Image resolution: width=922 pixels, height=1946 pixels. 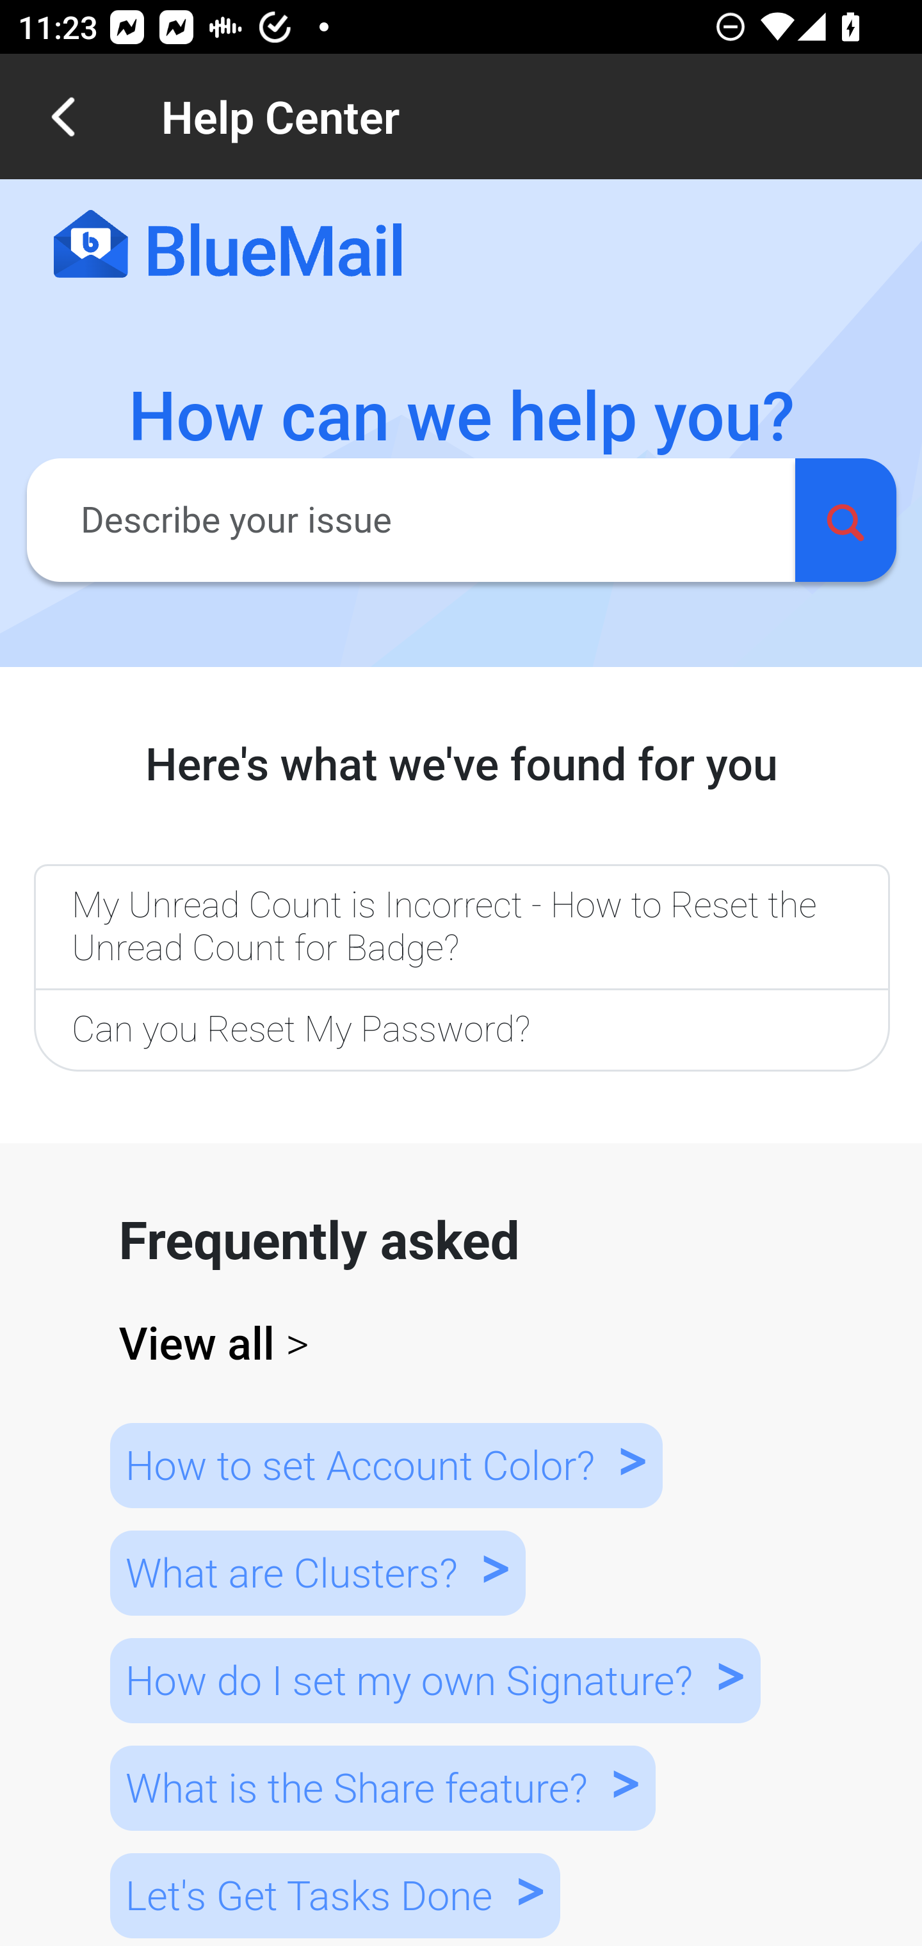 What do you see at coordinates (434, 1680) in the screenshot?
I see `How do I set my own Signature?>` at bounding box center [434, 1680].